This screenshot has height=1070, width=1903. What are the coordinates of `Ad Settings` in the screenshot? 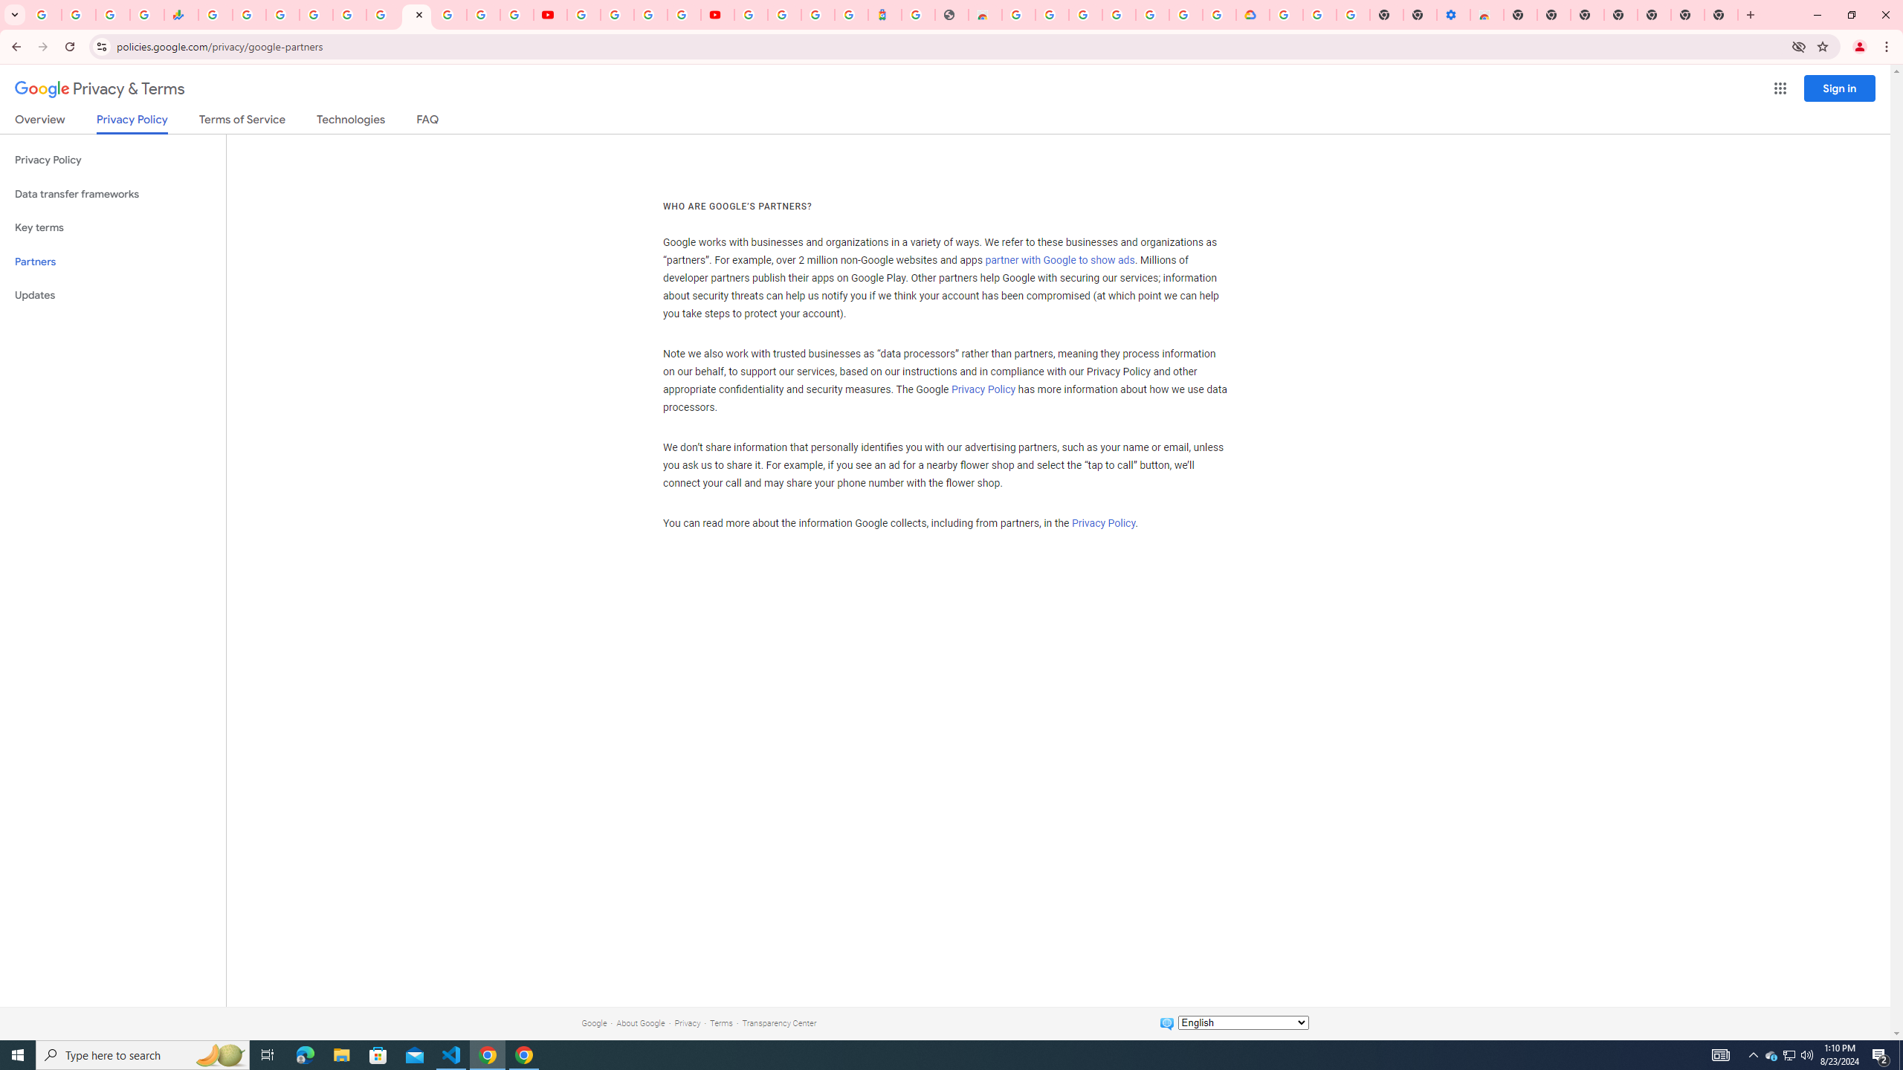 It's located at (1052, 15).